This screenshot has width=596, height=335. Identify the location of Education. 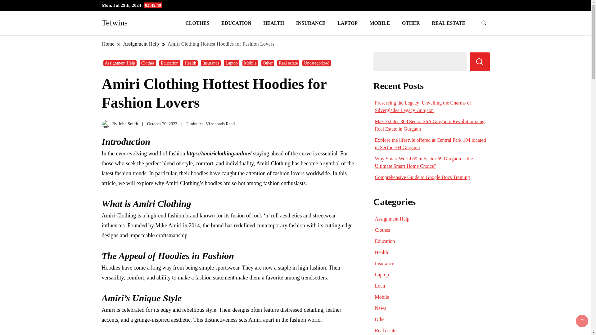
(169, 63).